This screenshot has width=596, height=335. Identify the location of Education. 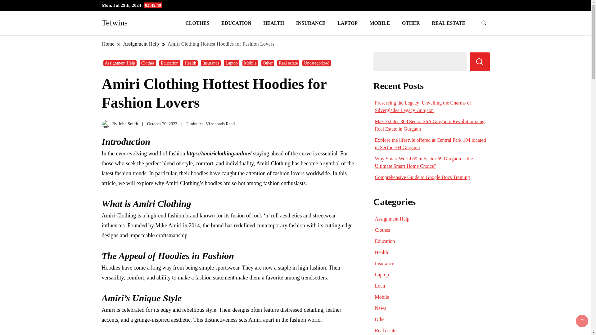
(169, 63).